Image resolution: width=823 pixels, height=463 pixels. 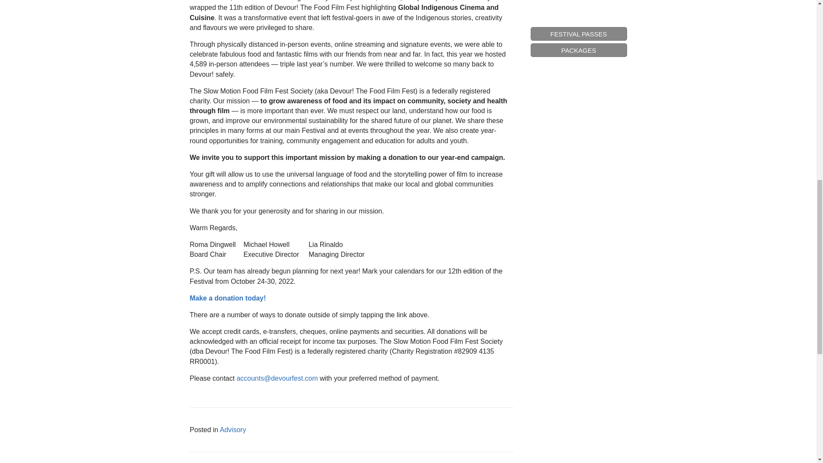 I want to click on Make a donation today!, so click(x=227, y=298).